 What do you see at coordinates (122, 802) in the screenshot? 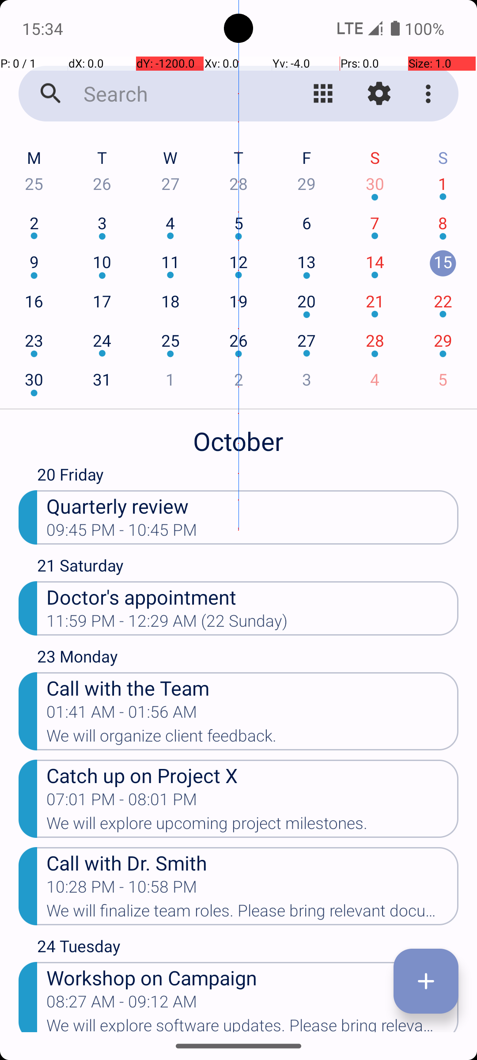
I see `07:01 PM - 08:01 PM` at bounding box center [122, 802].